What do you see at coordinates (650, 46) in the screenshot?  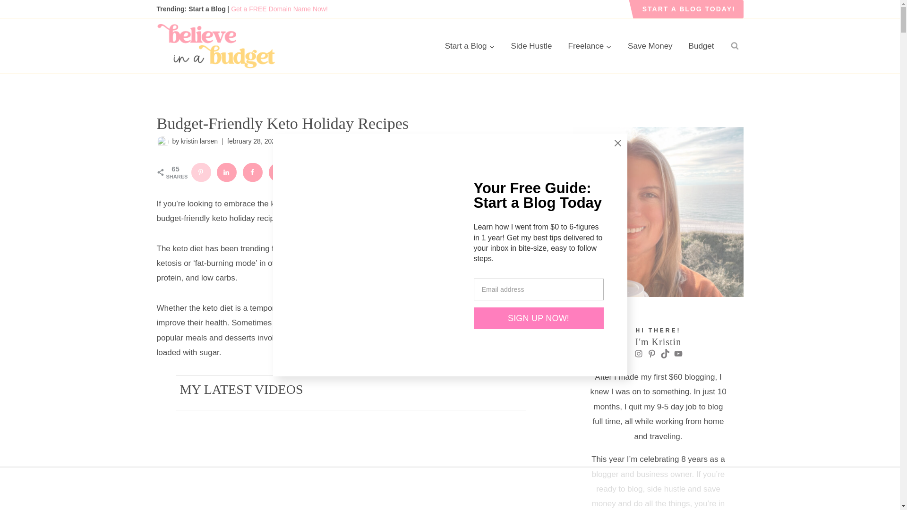 I see `Save Money` at bounding box center [650, 46].